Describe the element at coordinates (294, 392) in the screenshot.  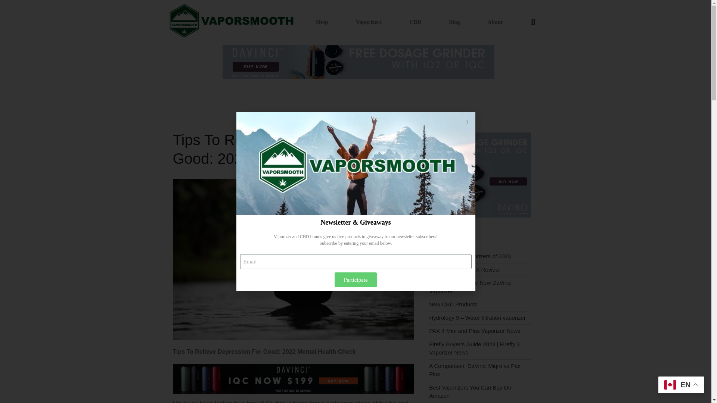
I see `Davinci General` at that location.